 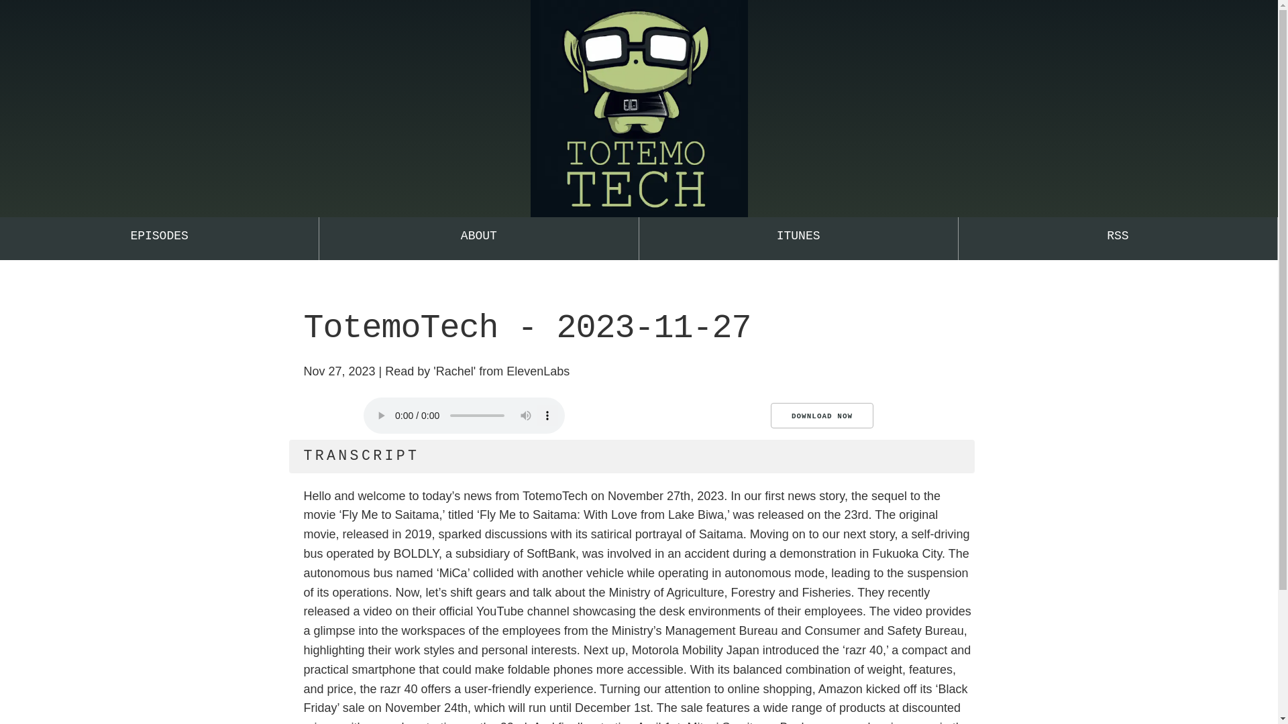 I want to click on RSS, so click(x=1118, y=239).